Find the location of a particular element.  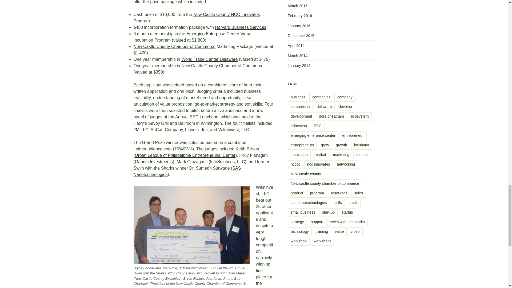

AnCatt Company is located at coordinates (166, 130).